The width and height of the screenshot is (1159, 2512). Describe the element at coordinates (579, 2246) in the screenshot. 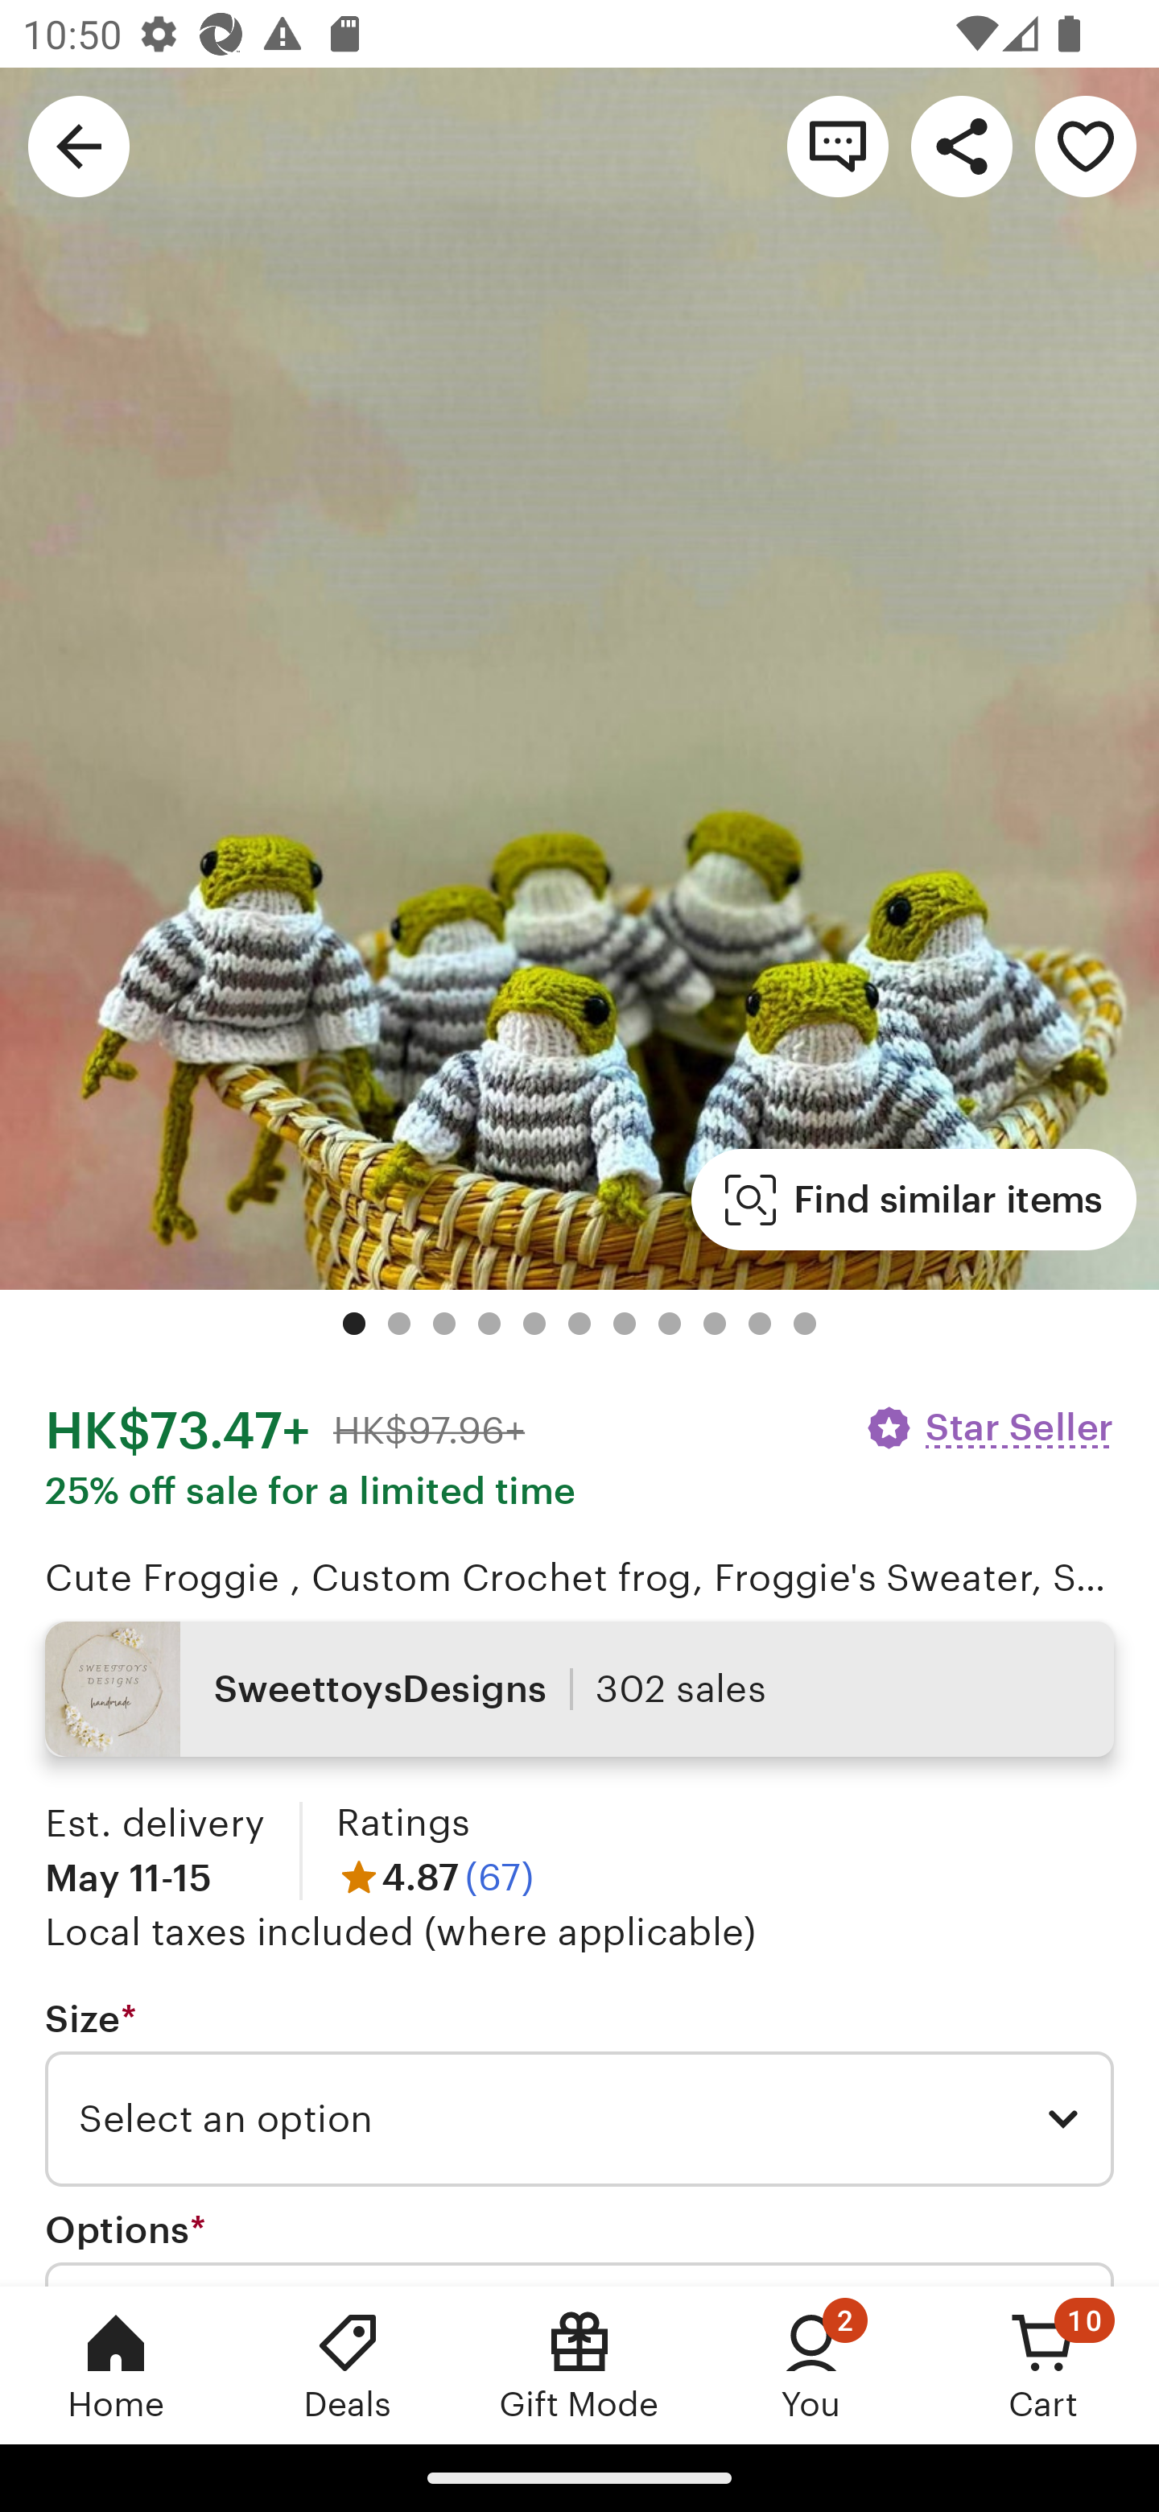

I see `Options * Required Select an option` at that location.